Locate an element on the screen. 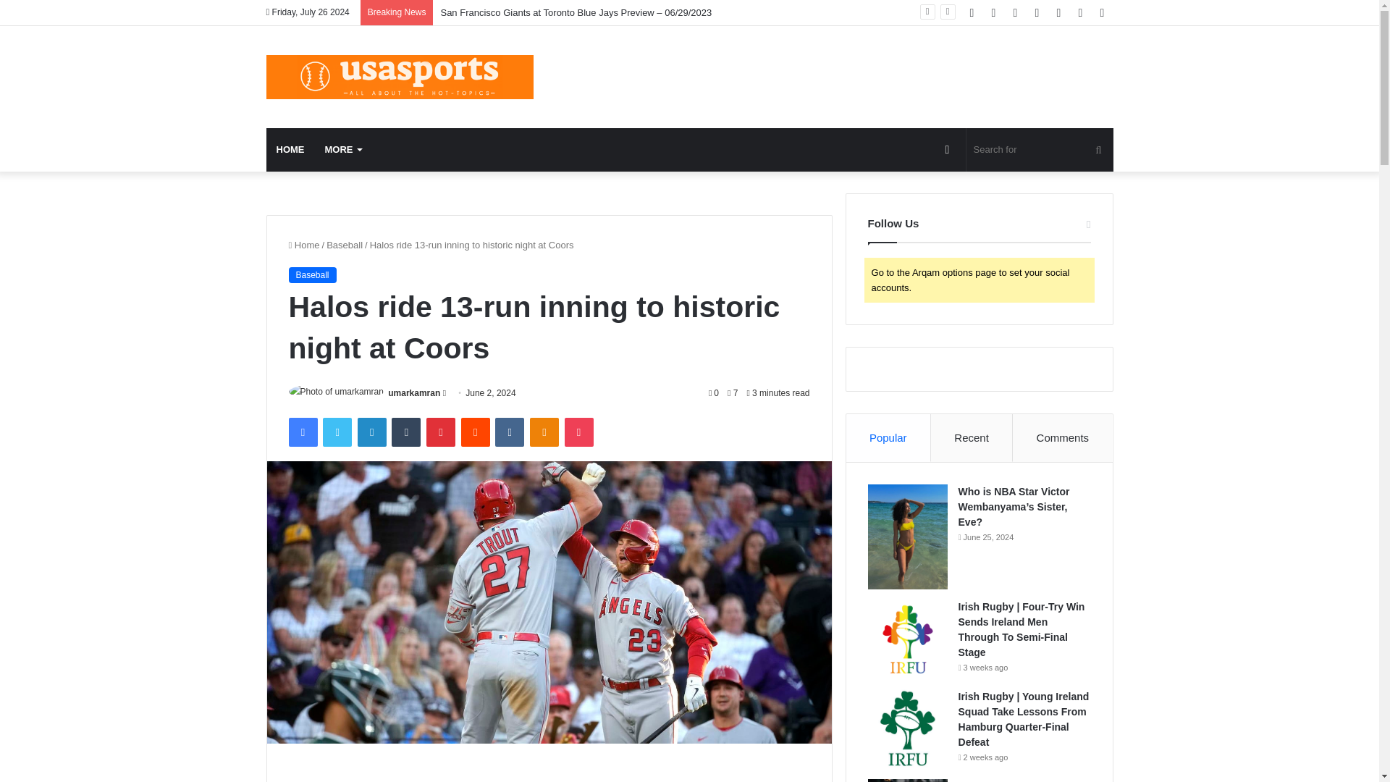  Odnoklassniki is located at coordinates (544, 432).